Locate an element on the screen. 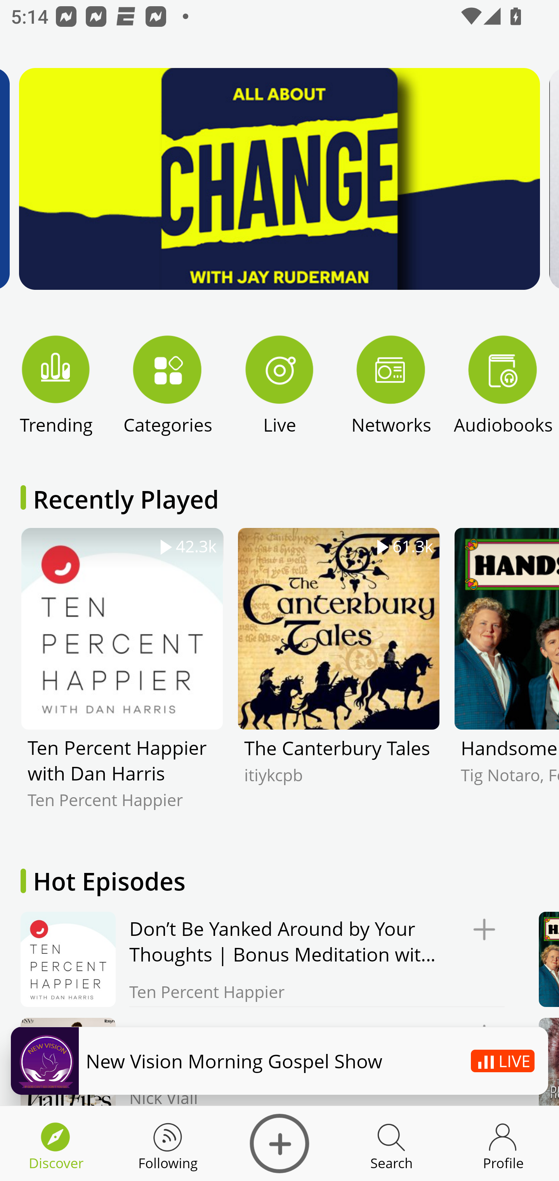 This screenshot has height=1181, width=559. Discover Search is located at coordinates (391, 1144).